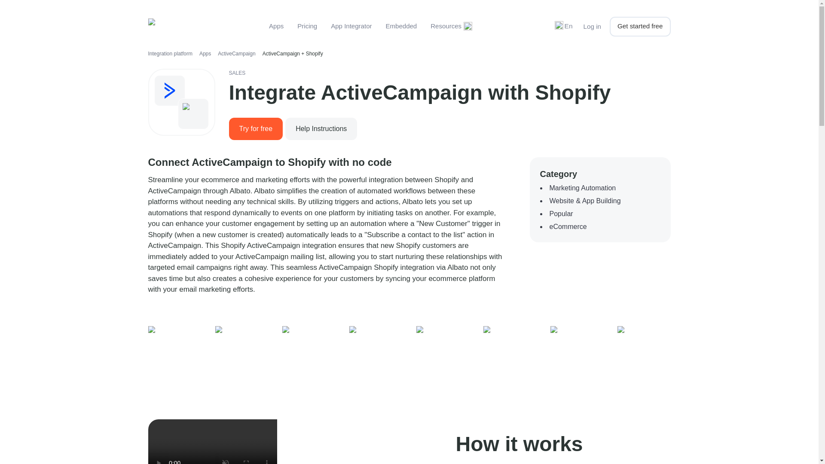  Describe the element at coordinates (351, 26) in the screenshot. I see `App Integrator` at that location.